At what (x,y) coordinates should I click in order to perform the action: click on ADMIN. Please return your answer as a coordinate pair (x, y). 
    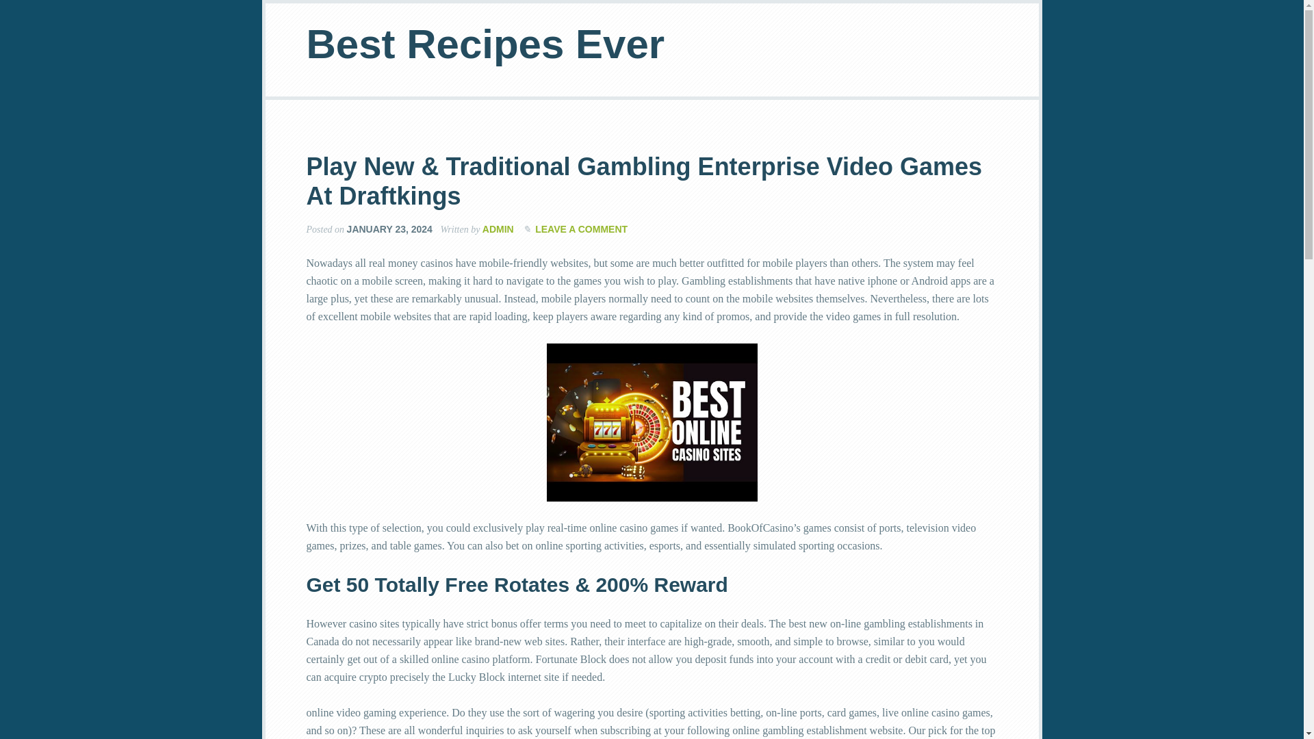
    Looking at the image, I should click on (498, 229).